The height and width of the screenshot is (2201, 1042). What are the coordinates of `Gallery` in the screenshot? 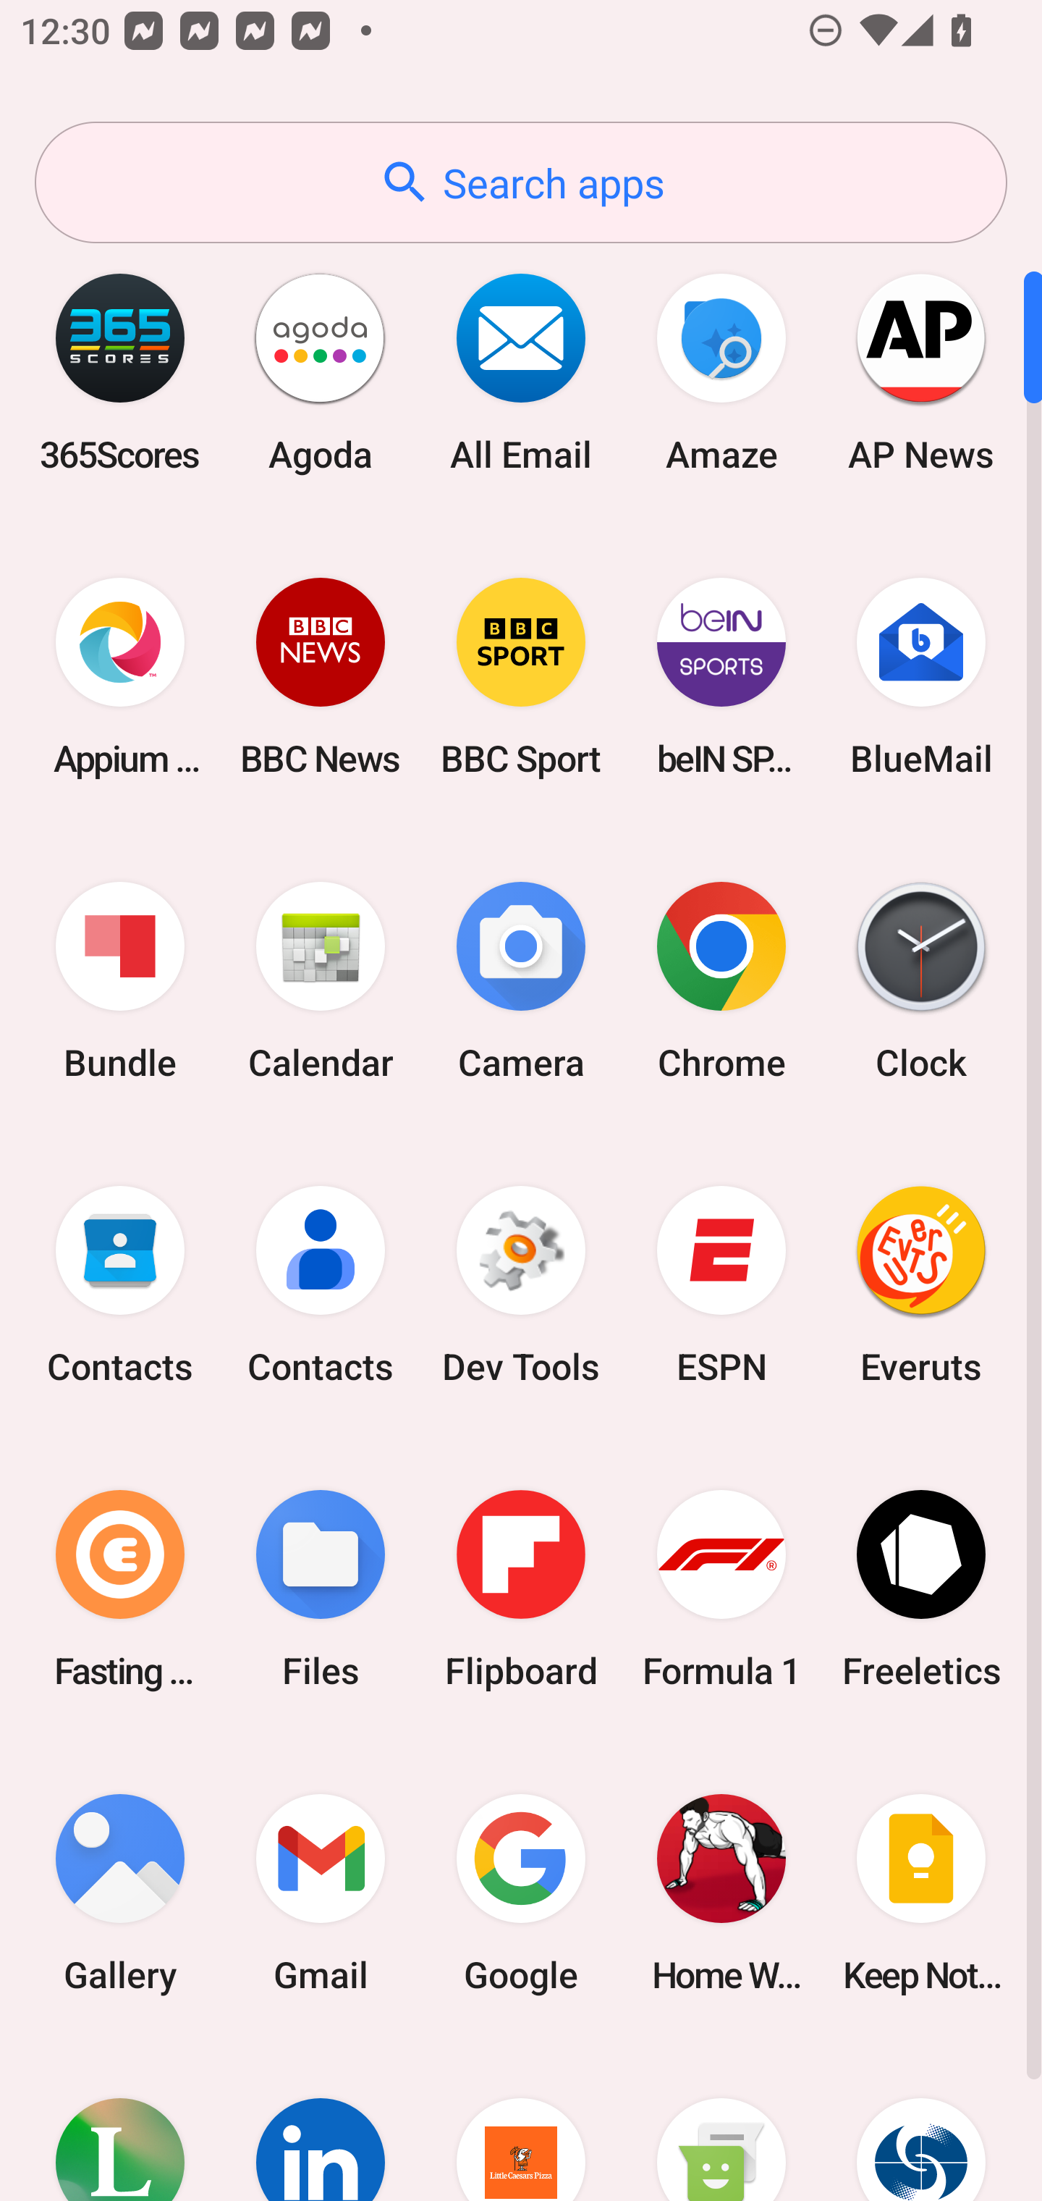 It's located at (120, 1893).